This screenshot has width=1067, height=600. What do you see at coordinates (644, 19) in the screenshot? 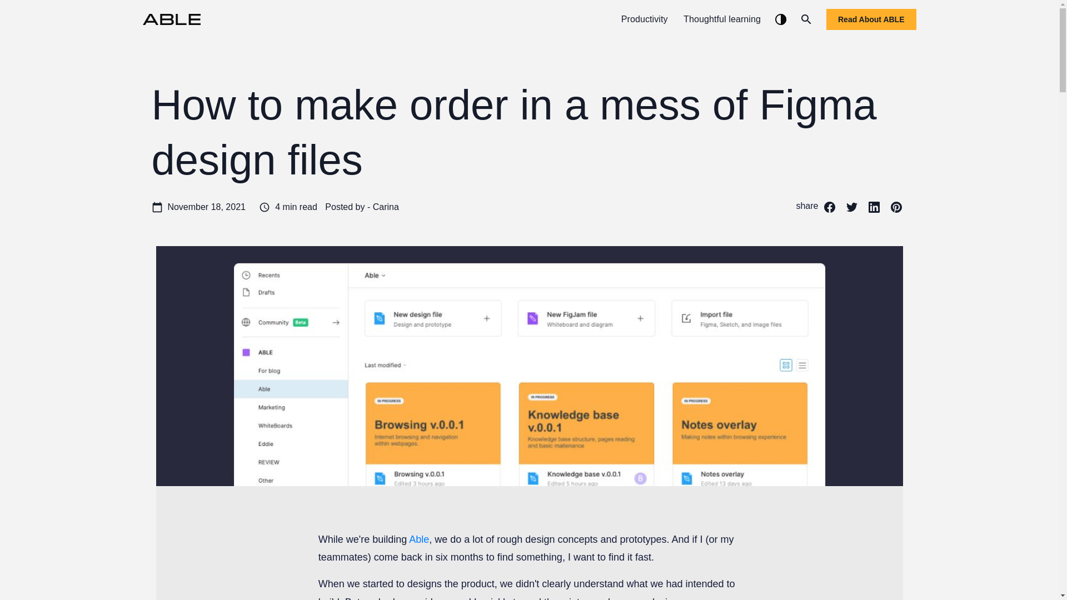
I see `Productivity` at bounding box center [644, 19].